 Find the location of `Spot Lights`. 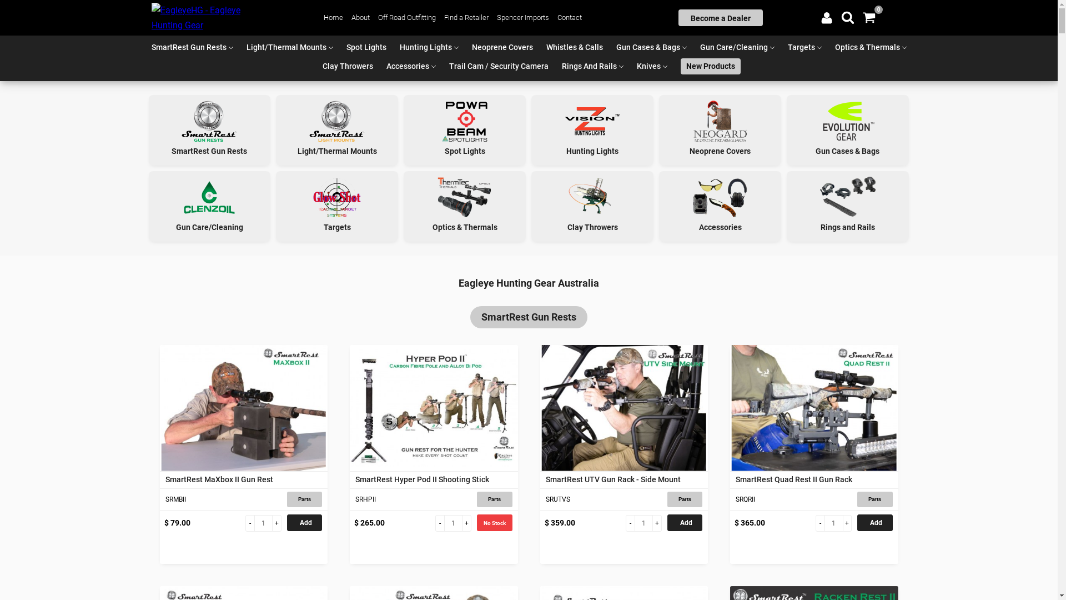

Spot Lights is located at coordinates (366, 48).